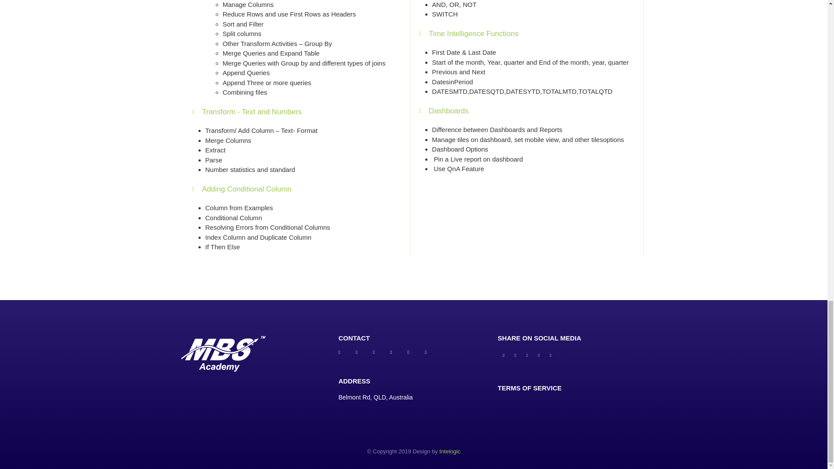  Describe the element at coordinates (375, 397) in the screenshot. I see `Belmont Rd, QLD, Australia` at that location.